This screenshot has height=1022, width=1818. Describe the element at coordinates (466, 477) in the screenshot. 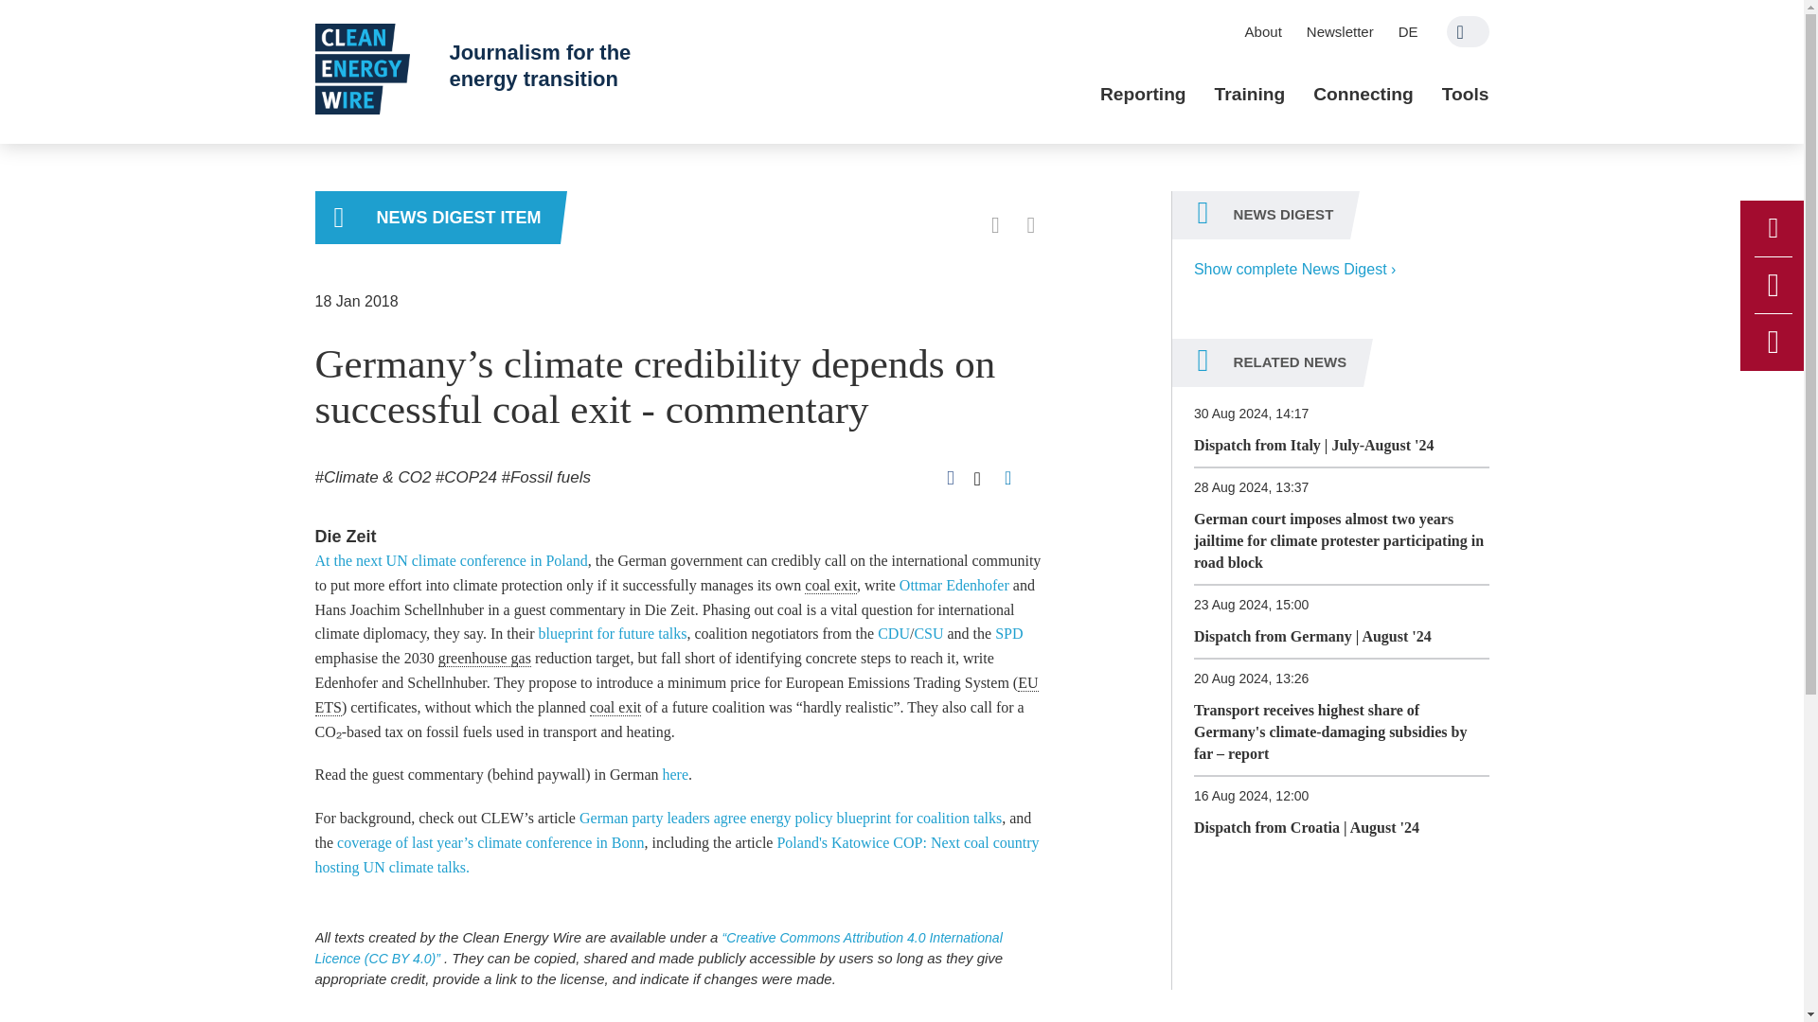

I see `COP24` at that location.